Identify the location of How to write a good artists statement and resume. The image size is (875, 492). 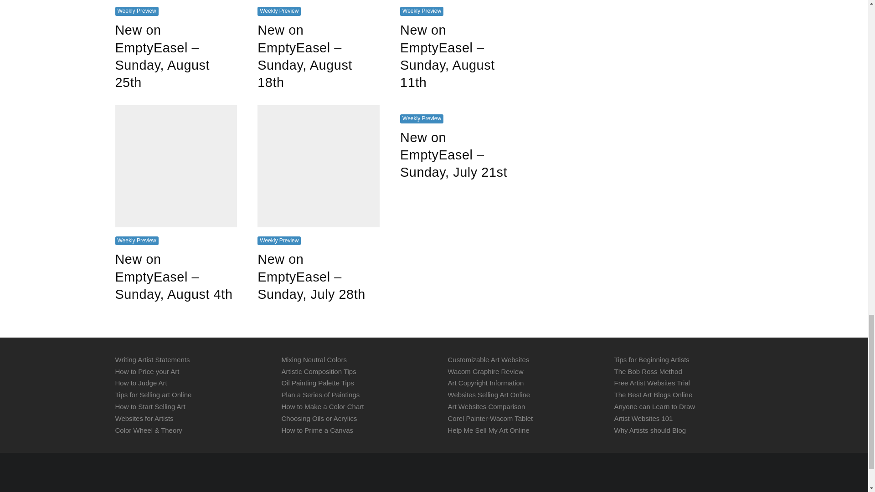
(152, 359).